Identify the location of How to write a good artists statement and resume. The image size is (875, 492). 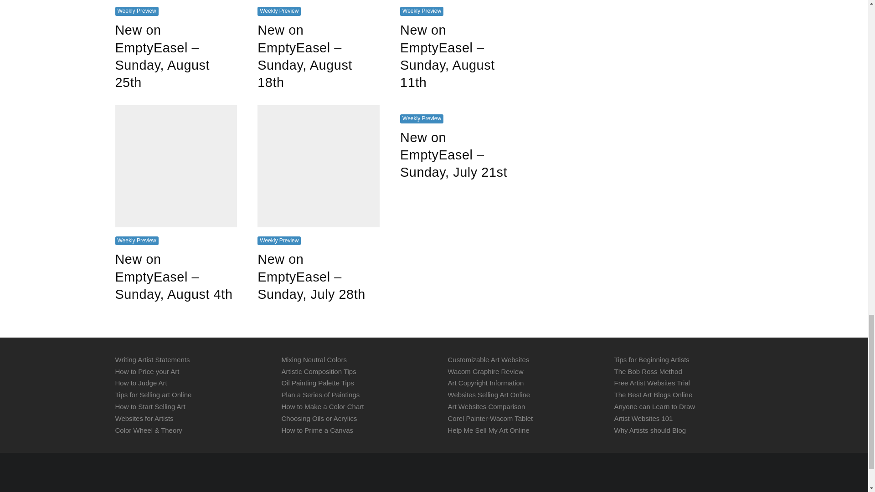
(152, 359).